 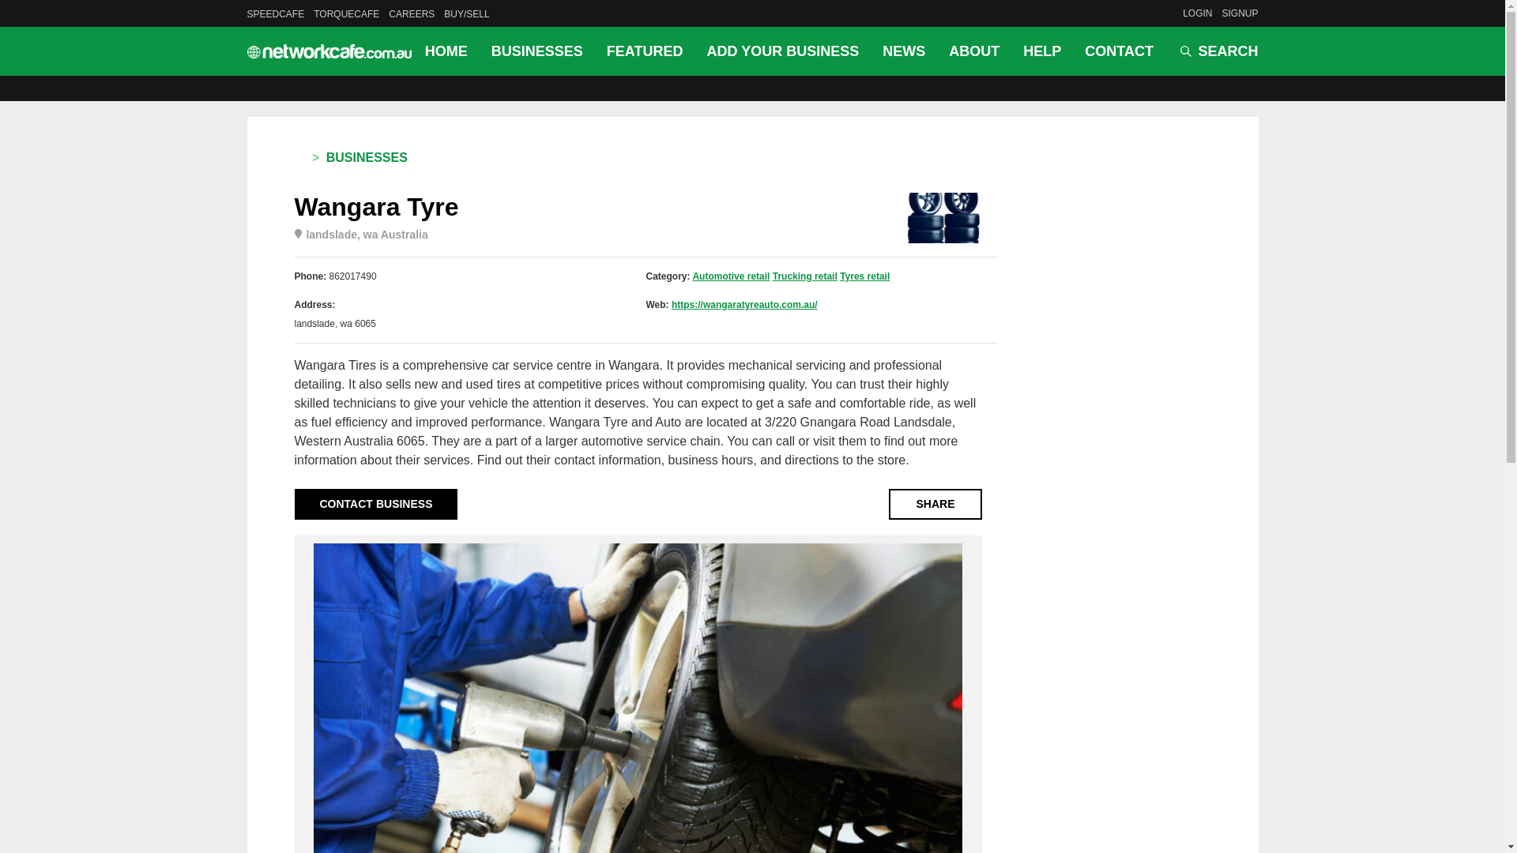 What do you see at coordinates (1198, 13) in the screenshot?
I see `LOGIN` at bounding box center [1198, 13].